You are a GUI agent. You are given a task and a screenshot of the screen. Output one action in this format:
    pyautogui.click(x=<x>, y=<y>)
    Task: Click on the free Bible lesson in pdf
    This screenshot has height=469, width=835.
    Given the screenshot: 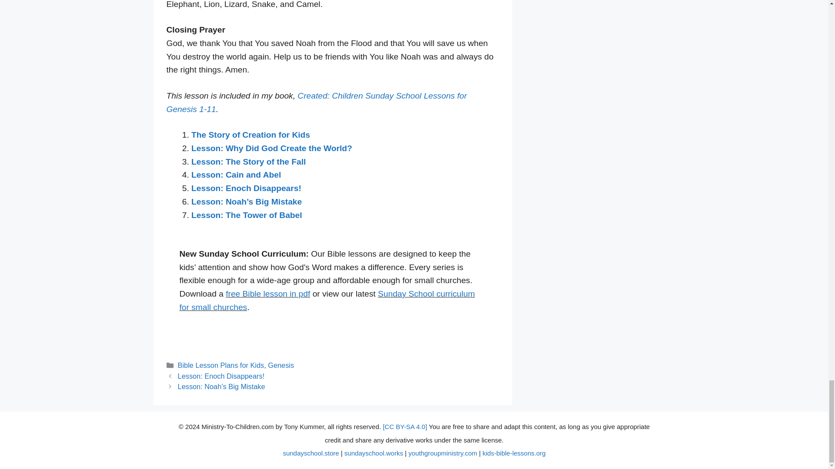 What is the action you would take?
    pyautogui.click(x=267, y=294)
    